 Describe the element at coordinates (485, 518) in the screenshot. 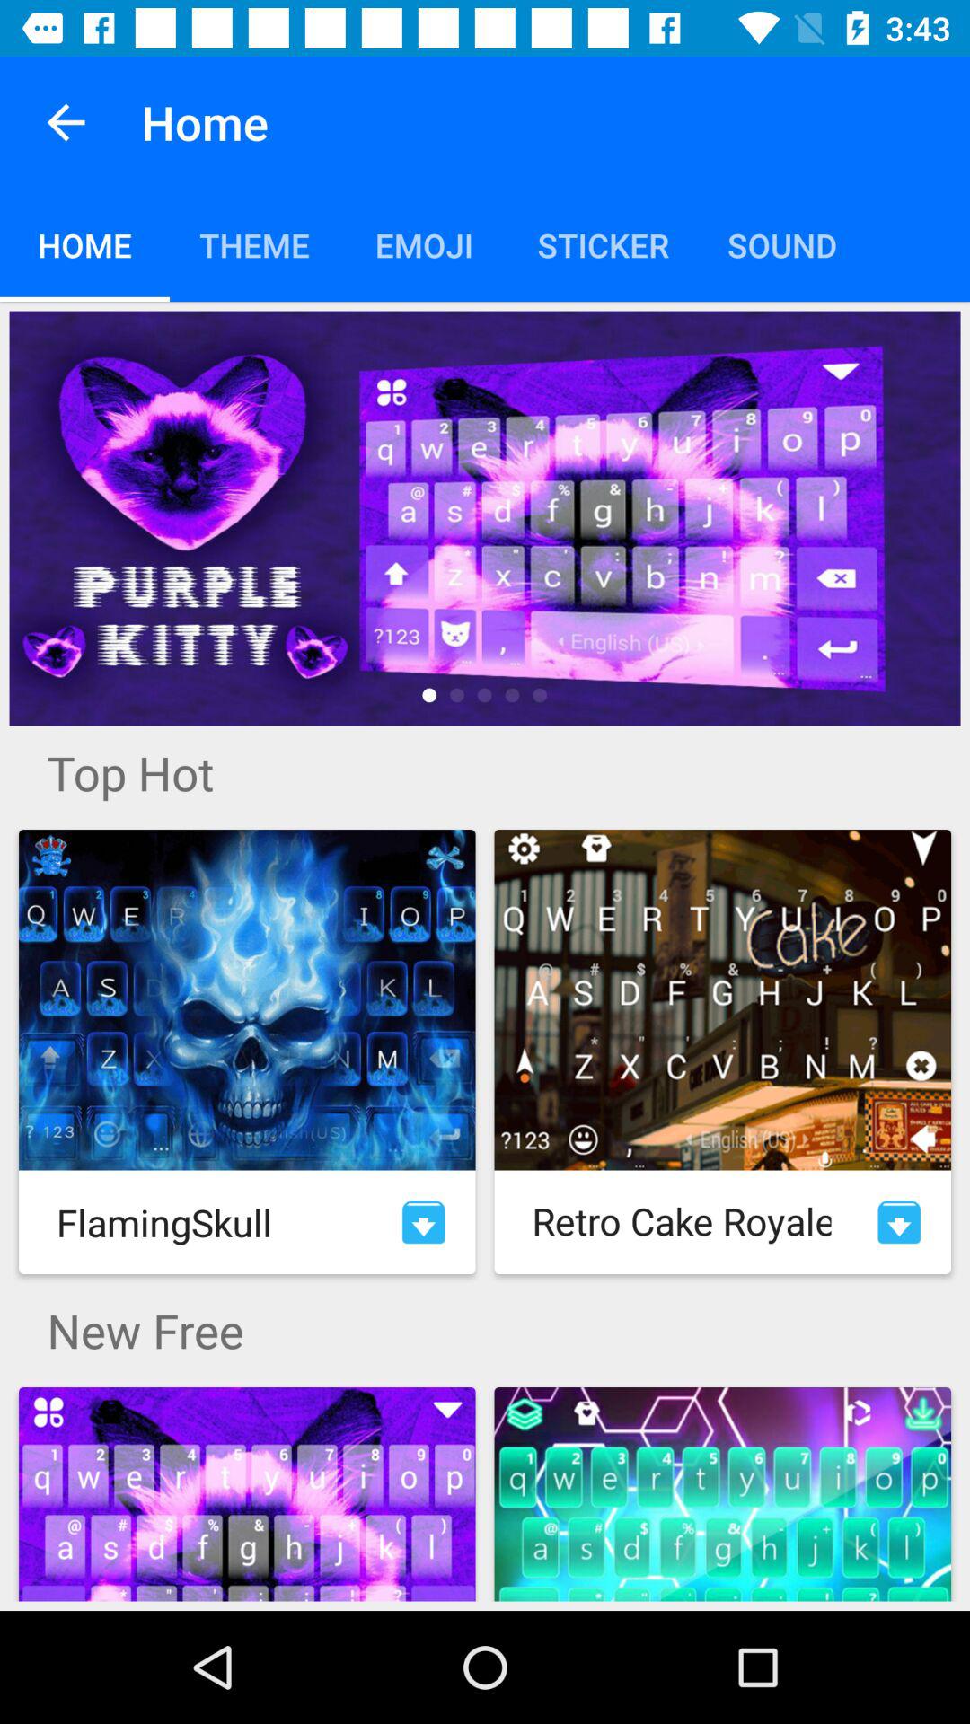

I see `see more details` at that location.